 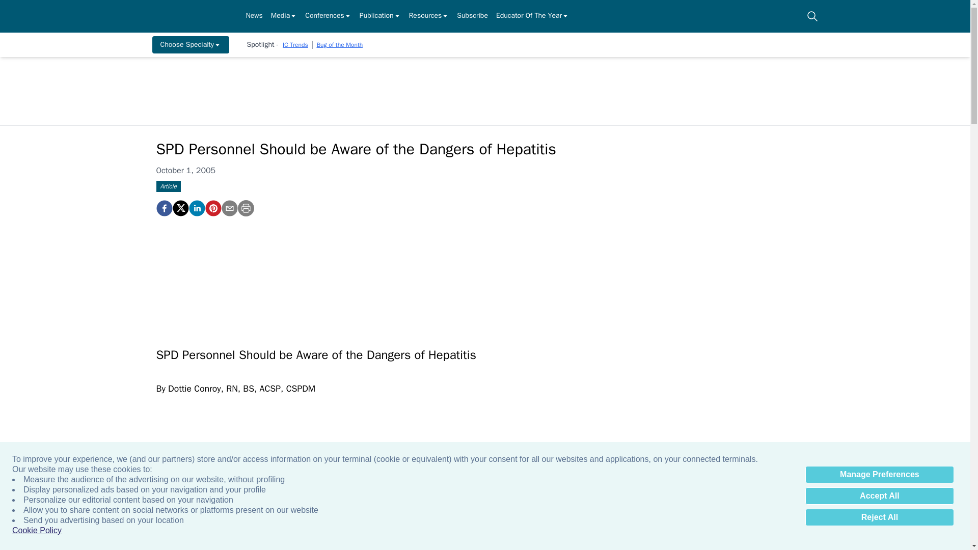 What do you see at coordinates (212, 208) in the screenshot?
I see `SPD Personnel Should be Aware of the Dangers of Hepatitis` at bounding box center [212, 208].